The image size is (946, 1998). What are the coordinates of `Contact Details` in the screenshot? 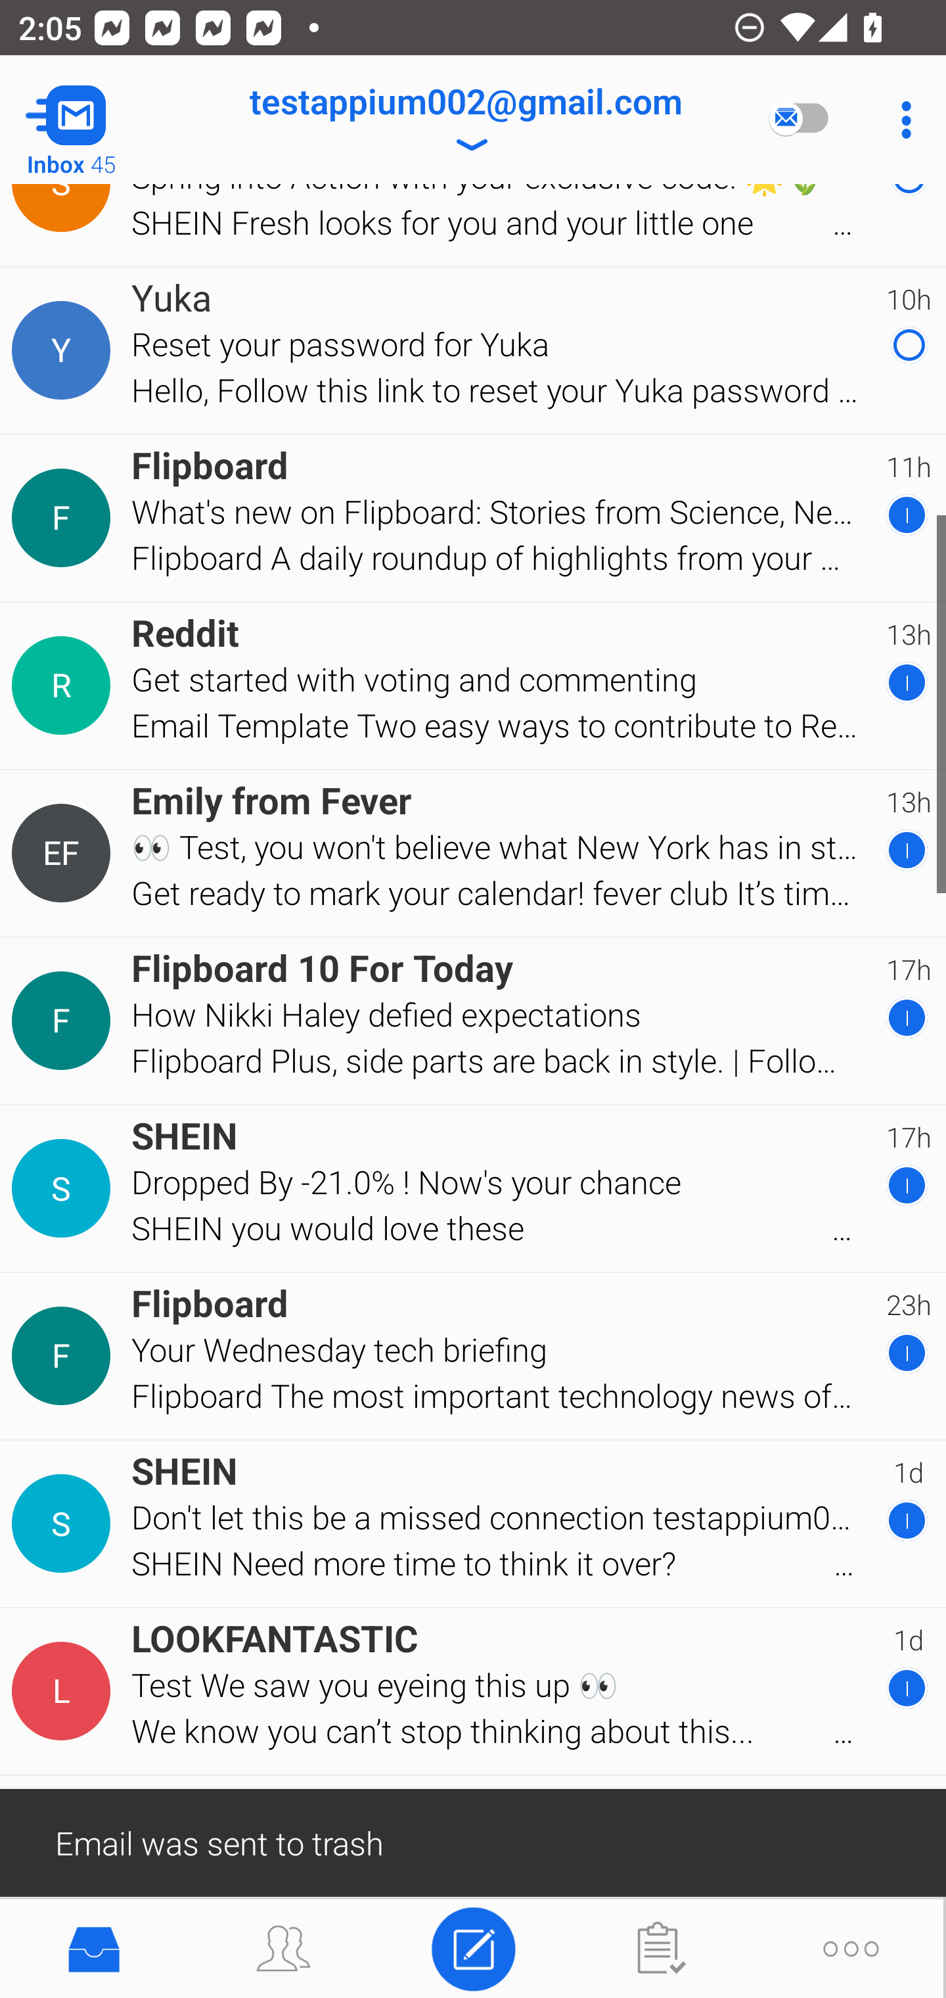 It's located at (64, 1523).